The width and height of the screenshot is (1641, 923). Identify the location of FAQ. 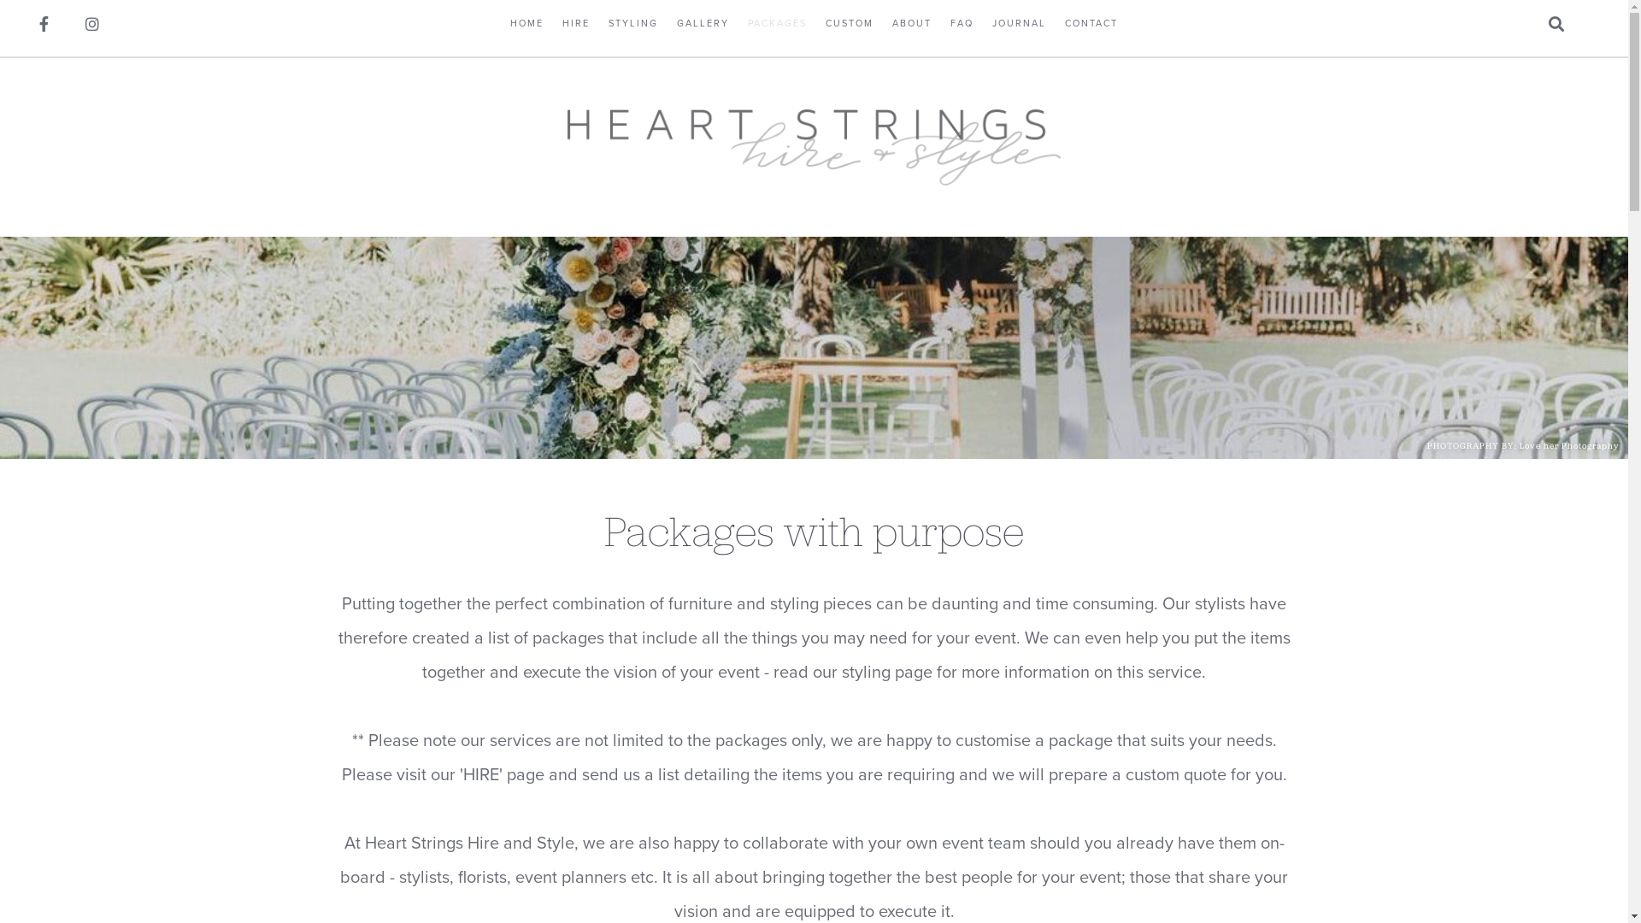
(962, 24).